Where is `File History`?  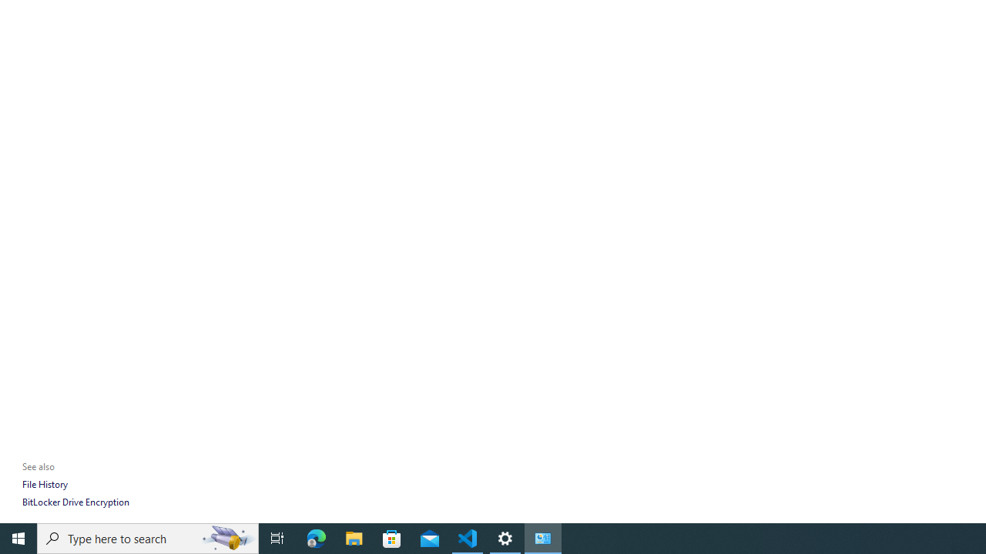 File History is located at coordinates (45, 485).